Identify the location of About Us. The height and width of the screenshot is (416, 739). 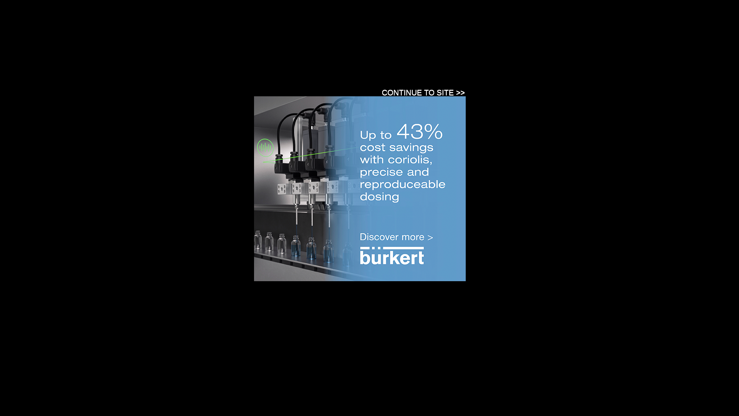
(323, 102).